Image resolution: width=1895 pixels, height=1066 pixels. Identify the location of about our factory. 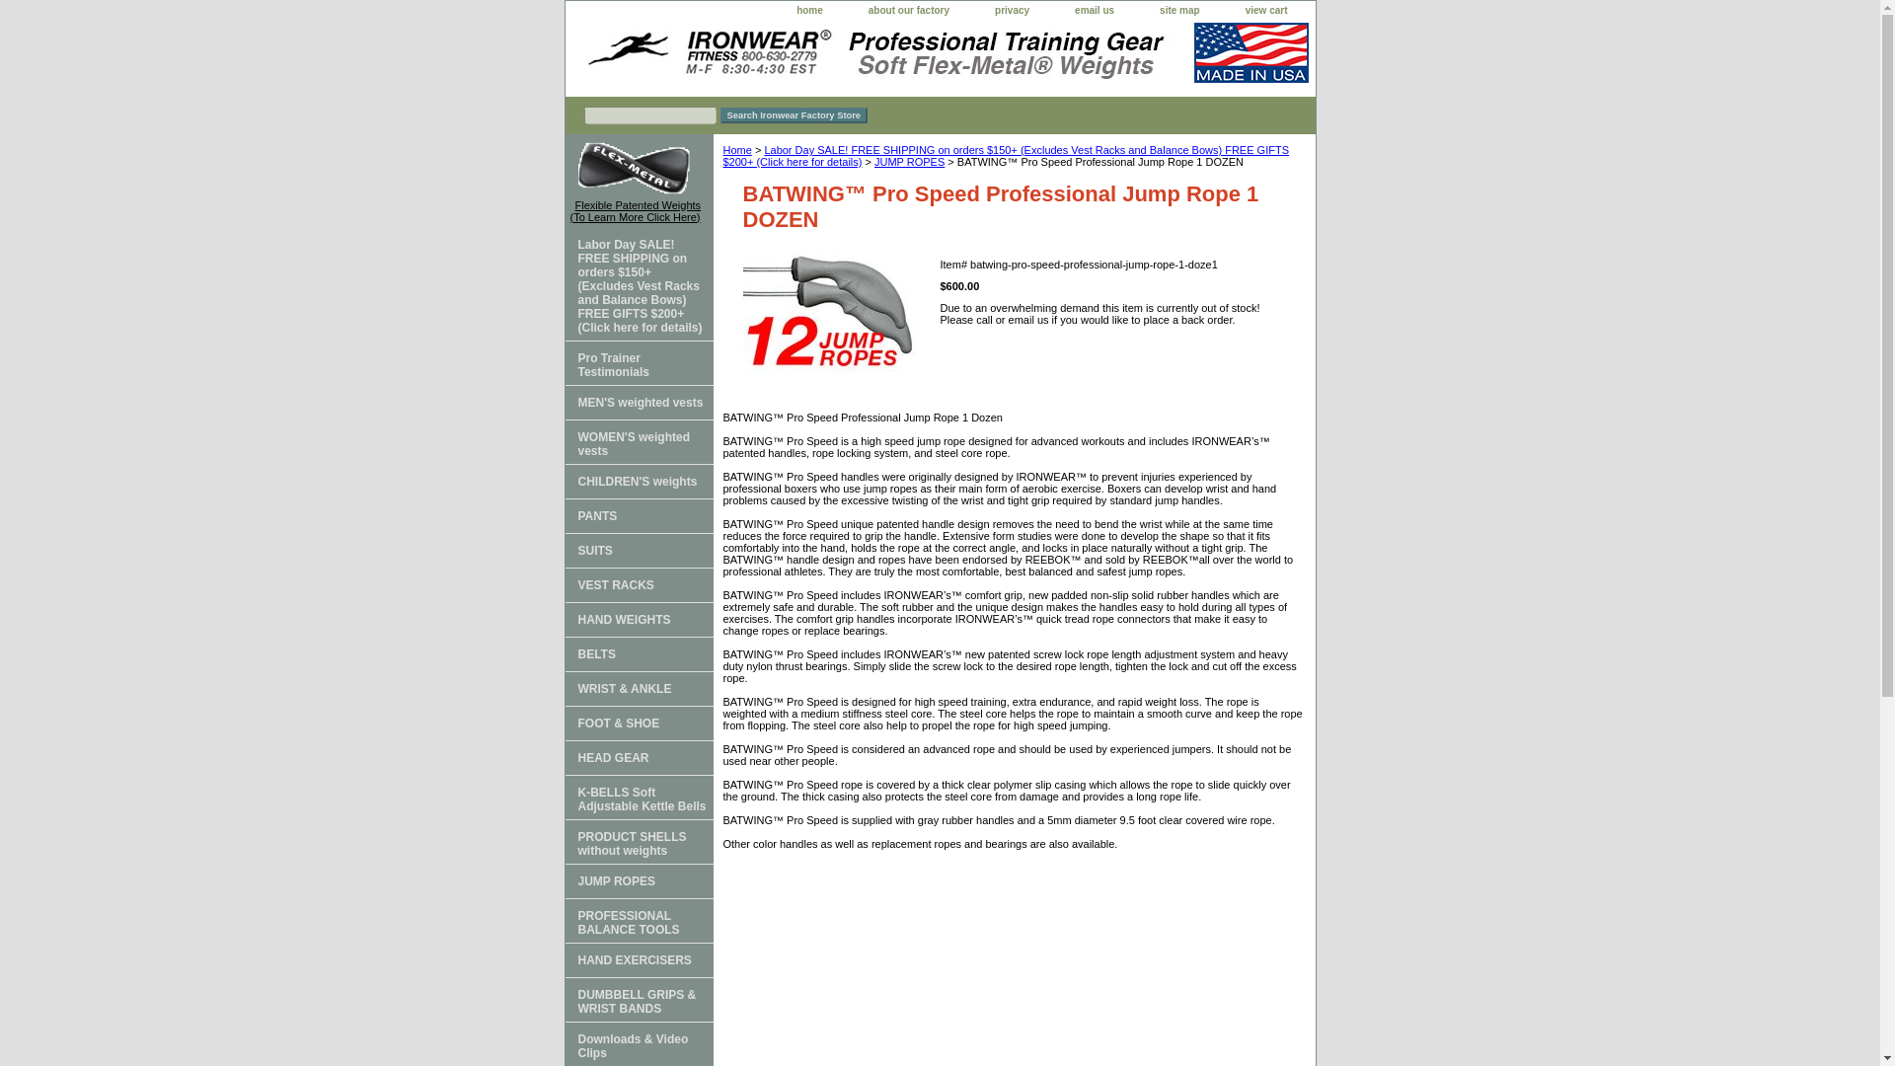
(908, 11).